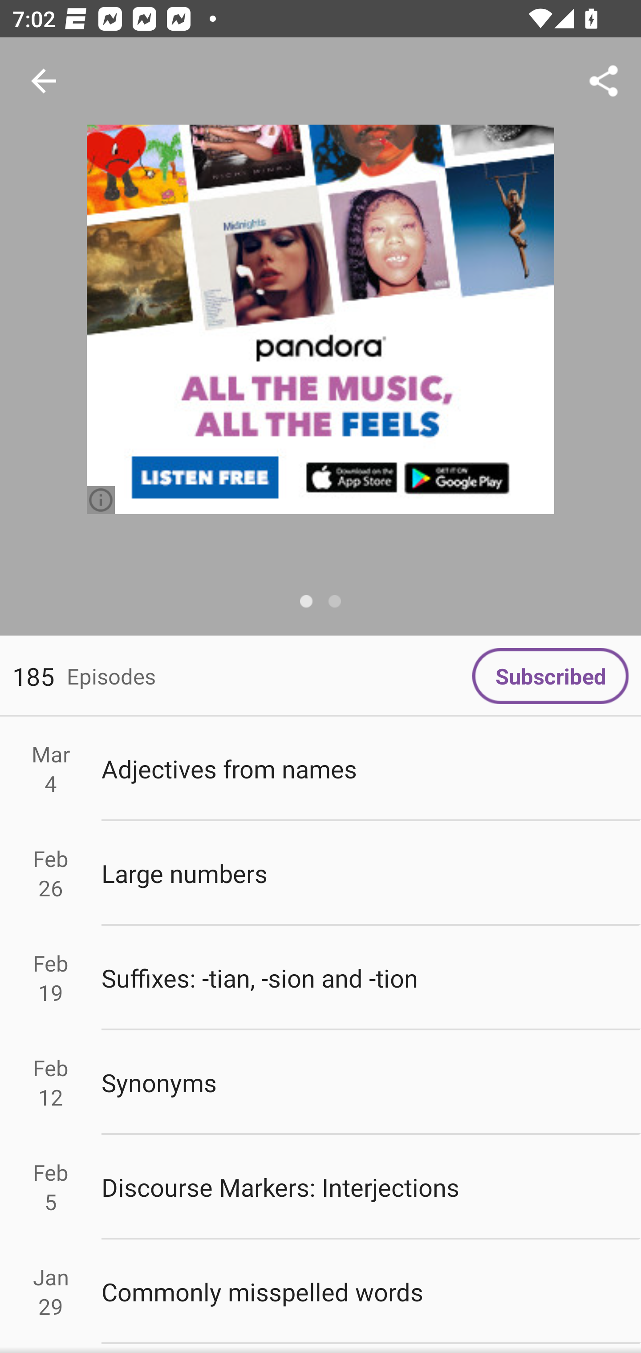  Describe the element at coordinates (320, 978) in the screenshot. I see `Feb 19 Suffixes: -tian, -sion and -tion` at that location.